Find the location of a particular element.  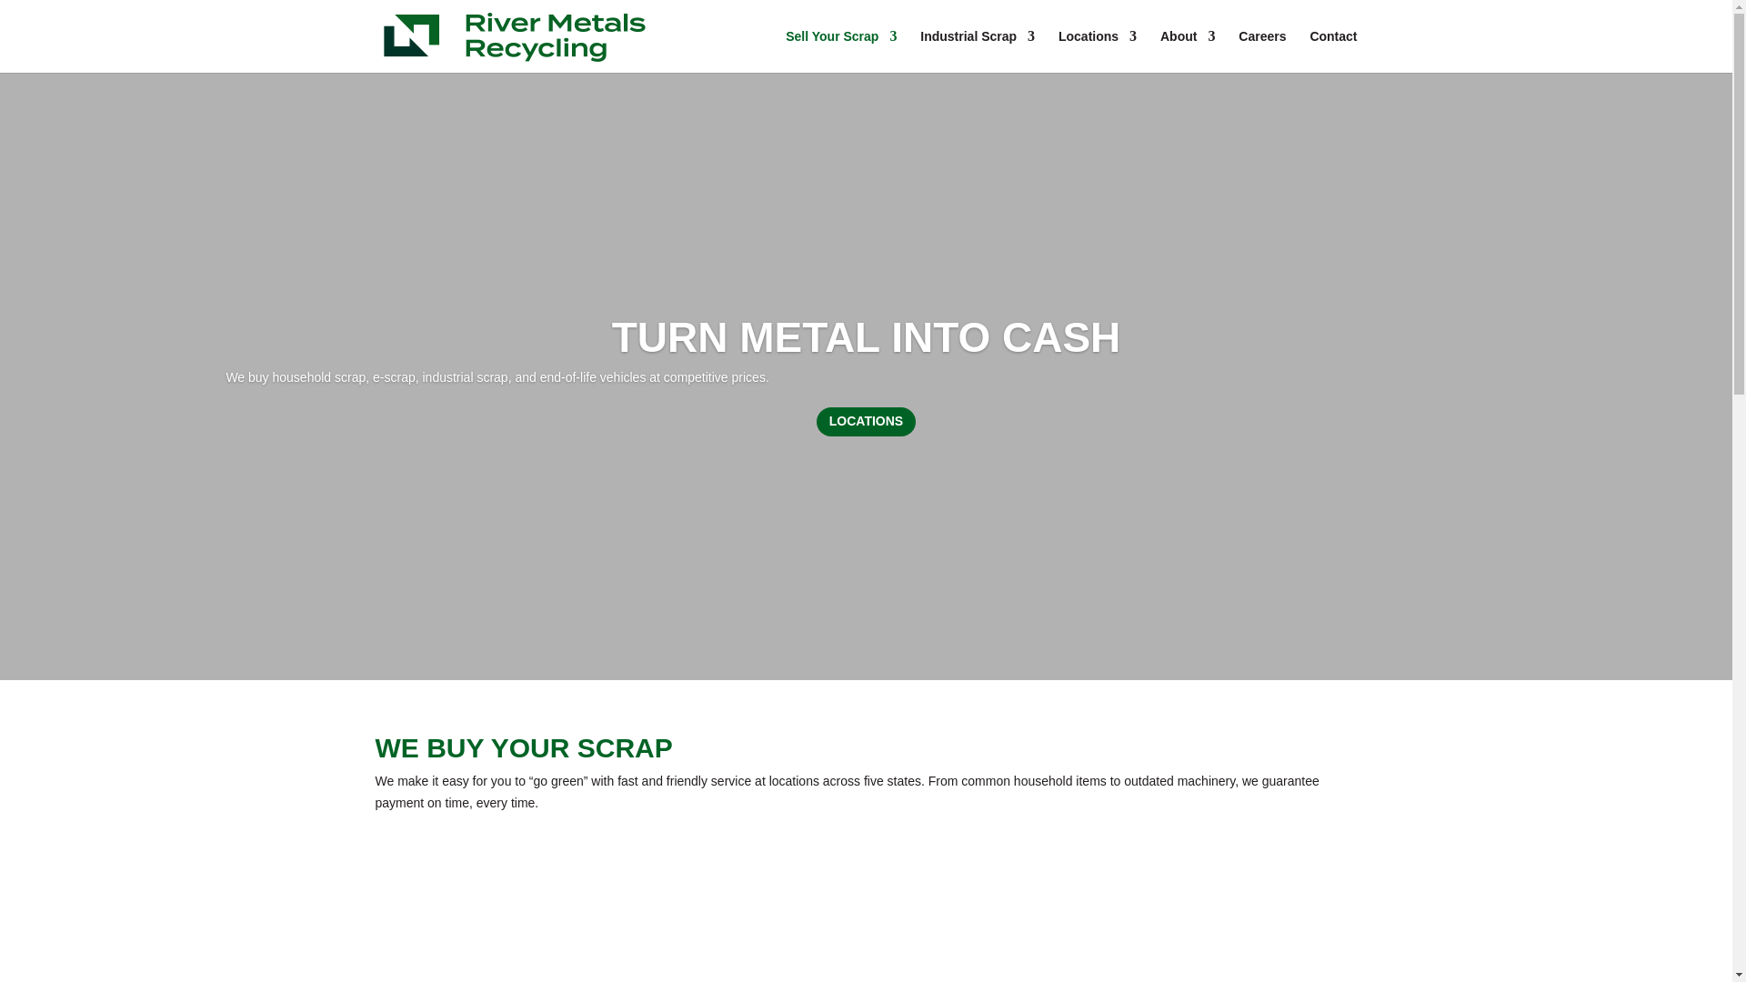

Locations is located at coordinates (1097, 51).